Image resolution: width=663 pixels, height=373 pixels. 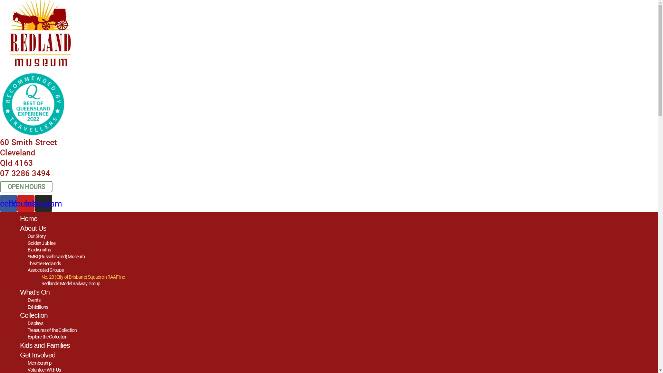 I want to click on Best of Qld logo, so click(x=33, y=104).